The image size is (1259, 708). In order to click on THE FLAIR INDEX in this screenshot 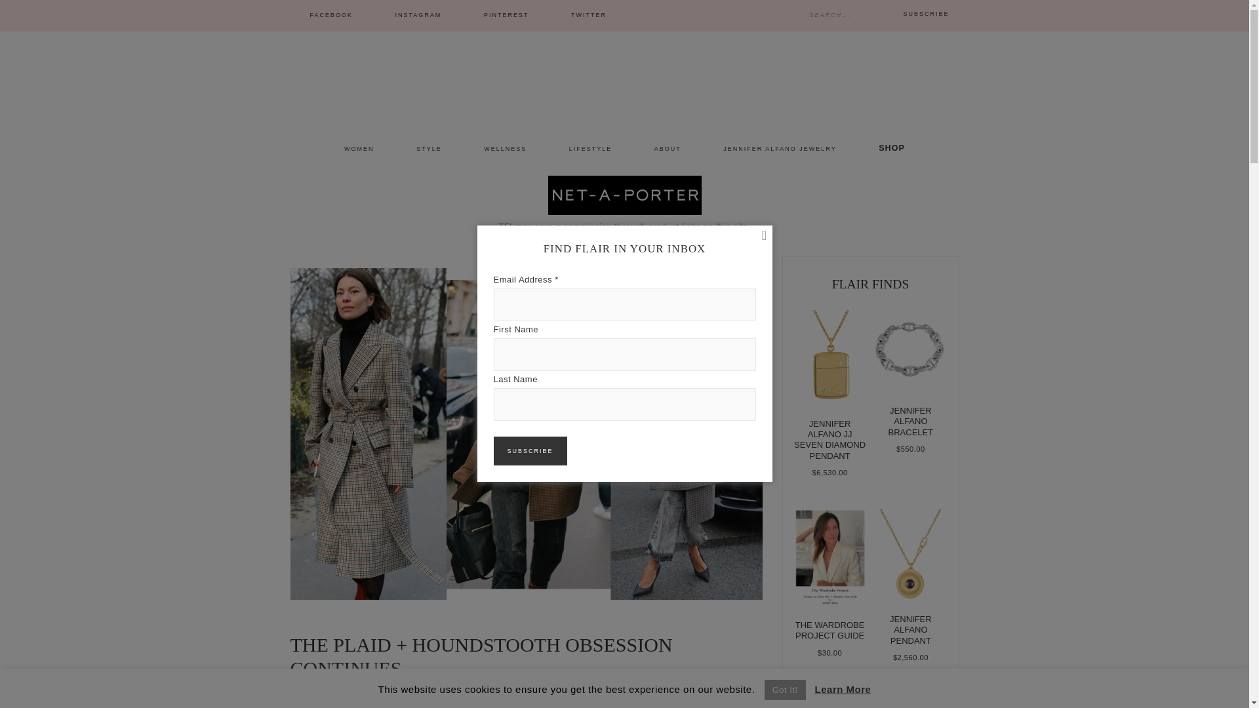, I will do `click(624, 79)`.